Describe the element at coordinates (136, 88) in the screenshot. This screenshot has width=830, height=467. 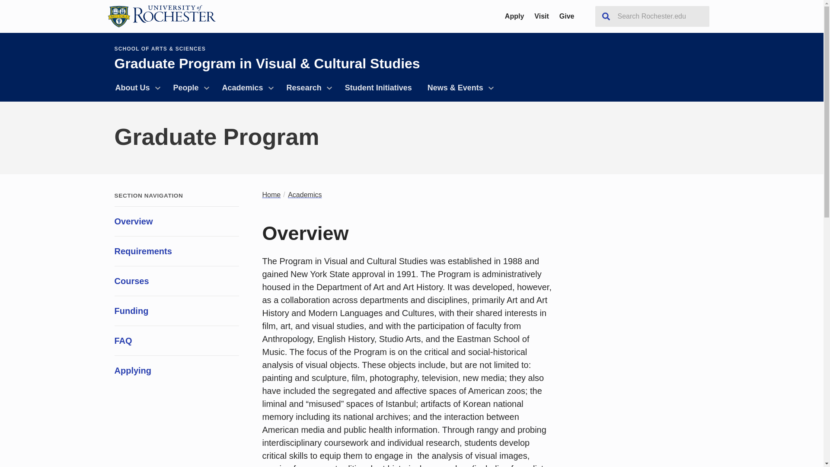
I see `About Us` at that location.